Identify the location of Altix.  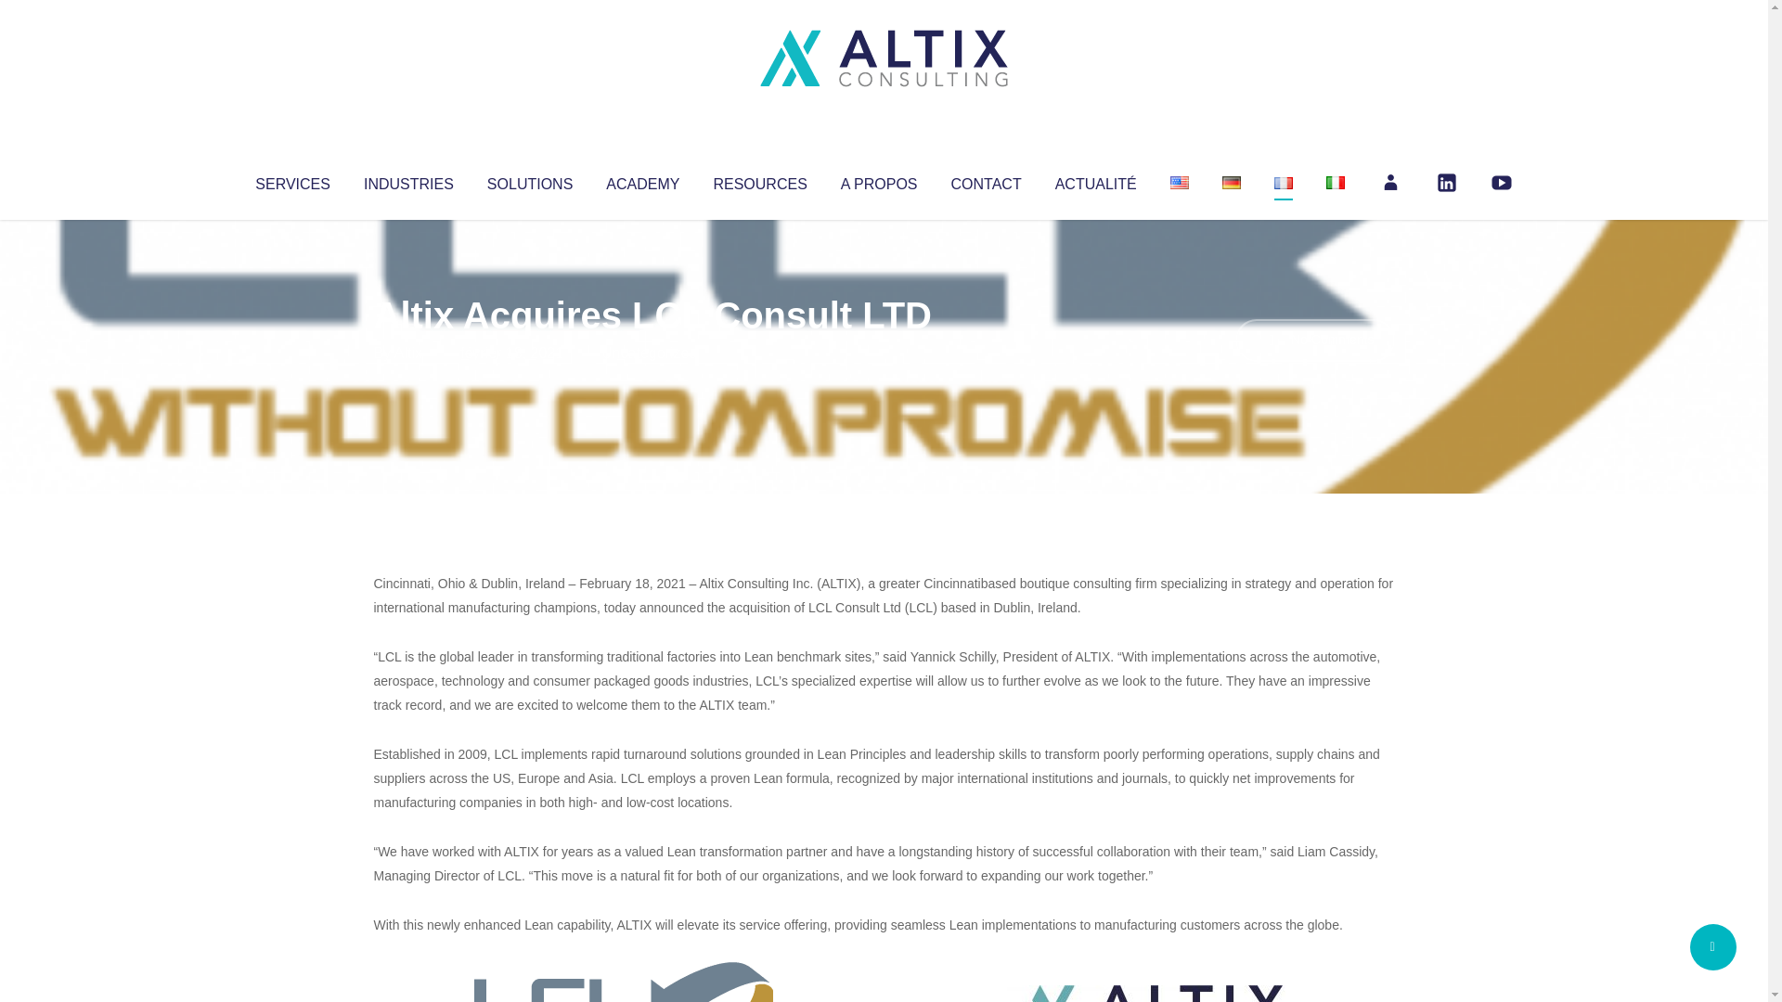
(408, 353).